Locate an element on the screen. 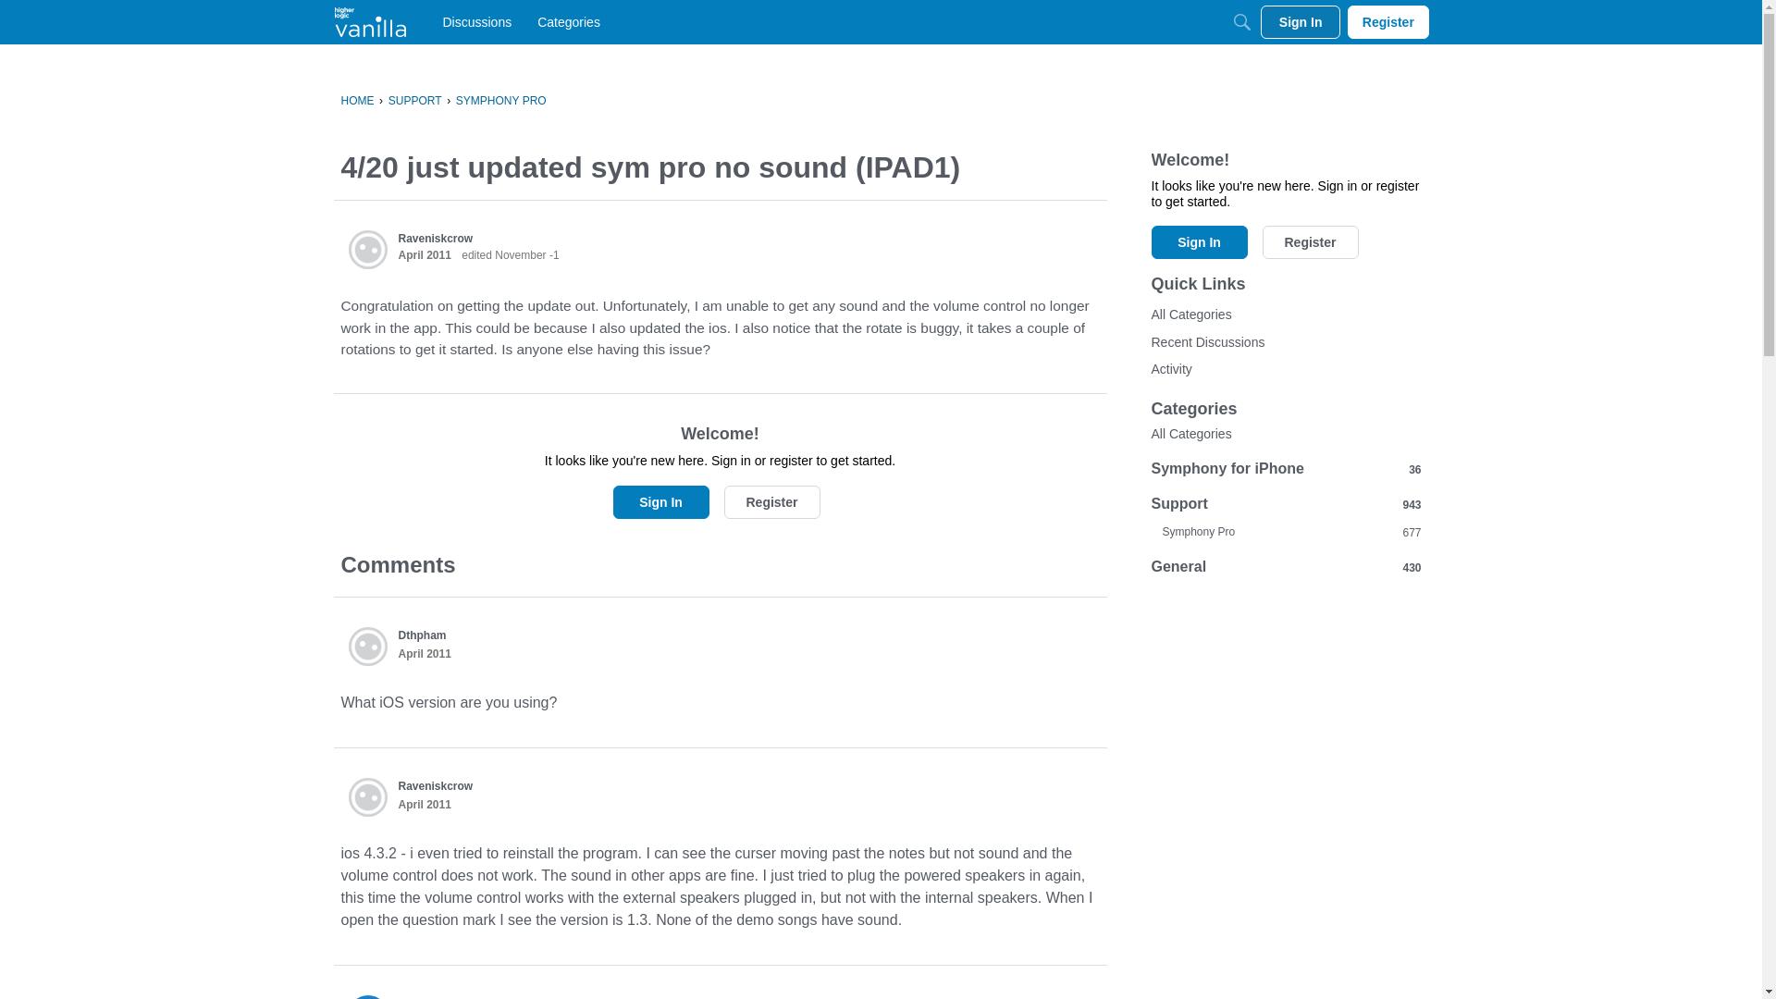  Support is located at coordinates (419, 997).